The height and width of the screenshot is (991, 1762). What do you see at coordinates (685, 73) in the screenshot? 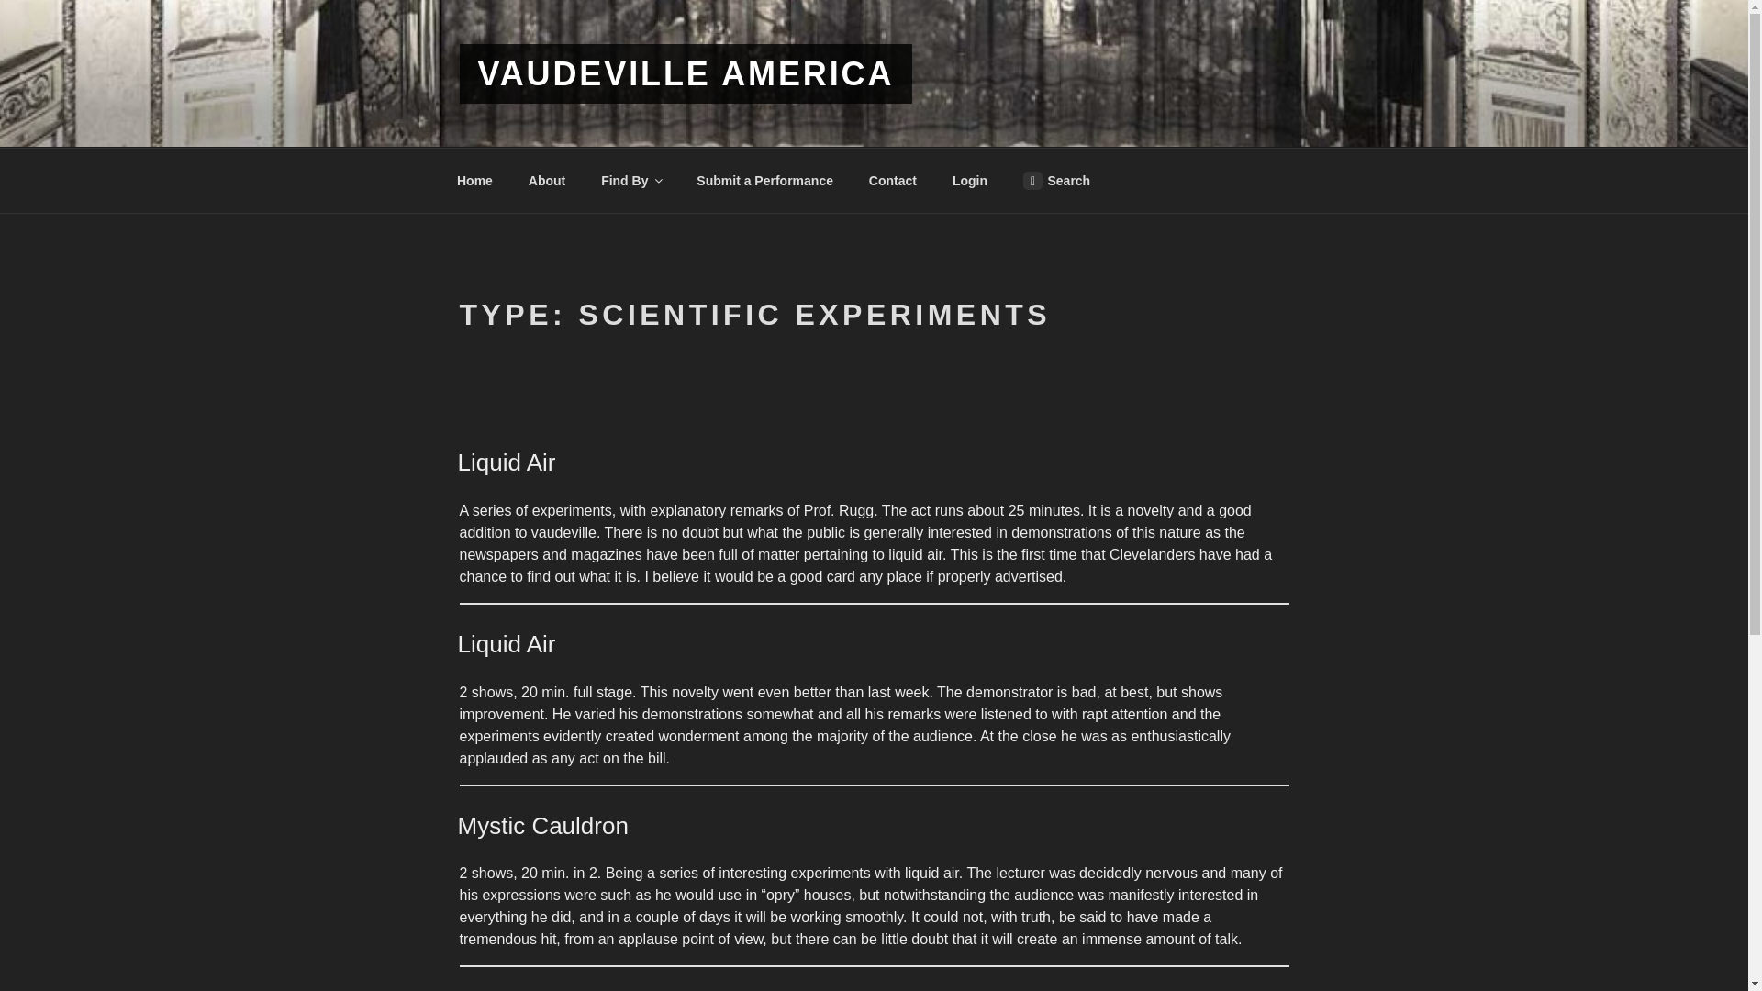
I see `VAUDEVILLE AMERICA` at bounding box center [685, 73].